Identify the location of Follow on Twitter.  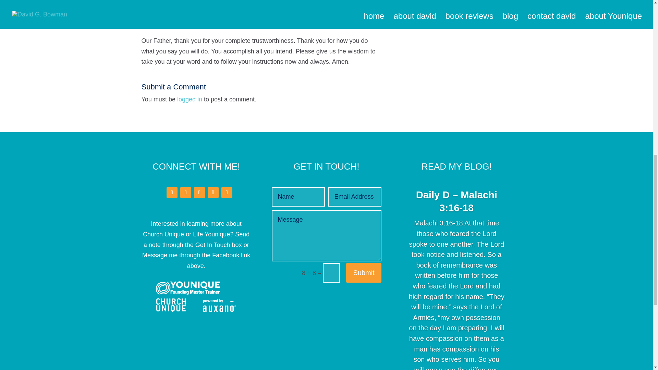
(186, 193).